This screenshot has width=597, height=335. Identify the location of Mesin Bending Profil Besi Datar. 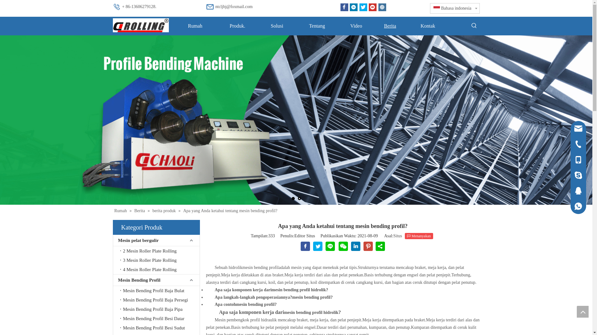
(160, 319).